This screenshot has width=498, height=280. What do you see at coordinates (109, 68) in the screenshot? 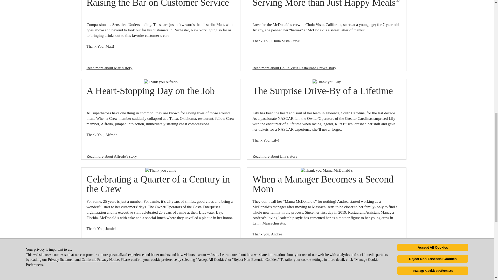
I see `Read more about Matt's story` at bounding box center [109, 68].